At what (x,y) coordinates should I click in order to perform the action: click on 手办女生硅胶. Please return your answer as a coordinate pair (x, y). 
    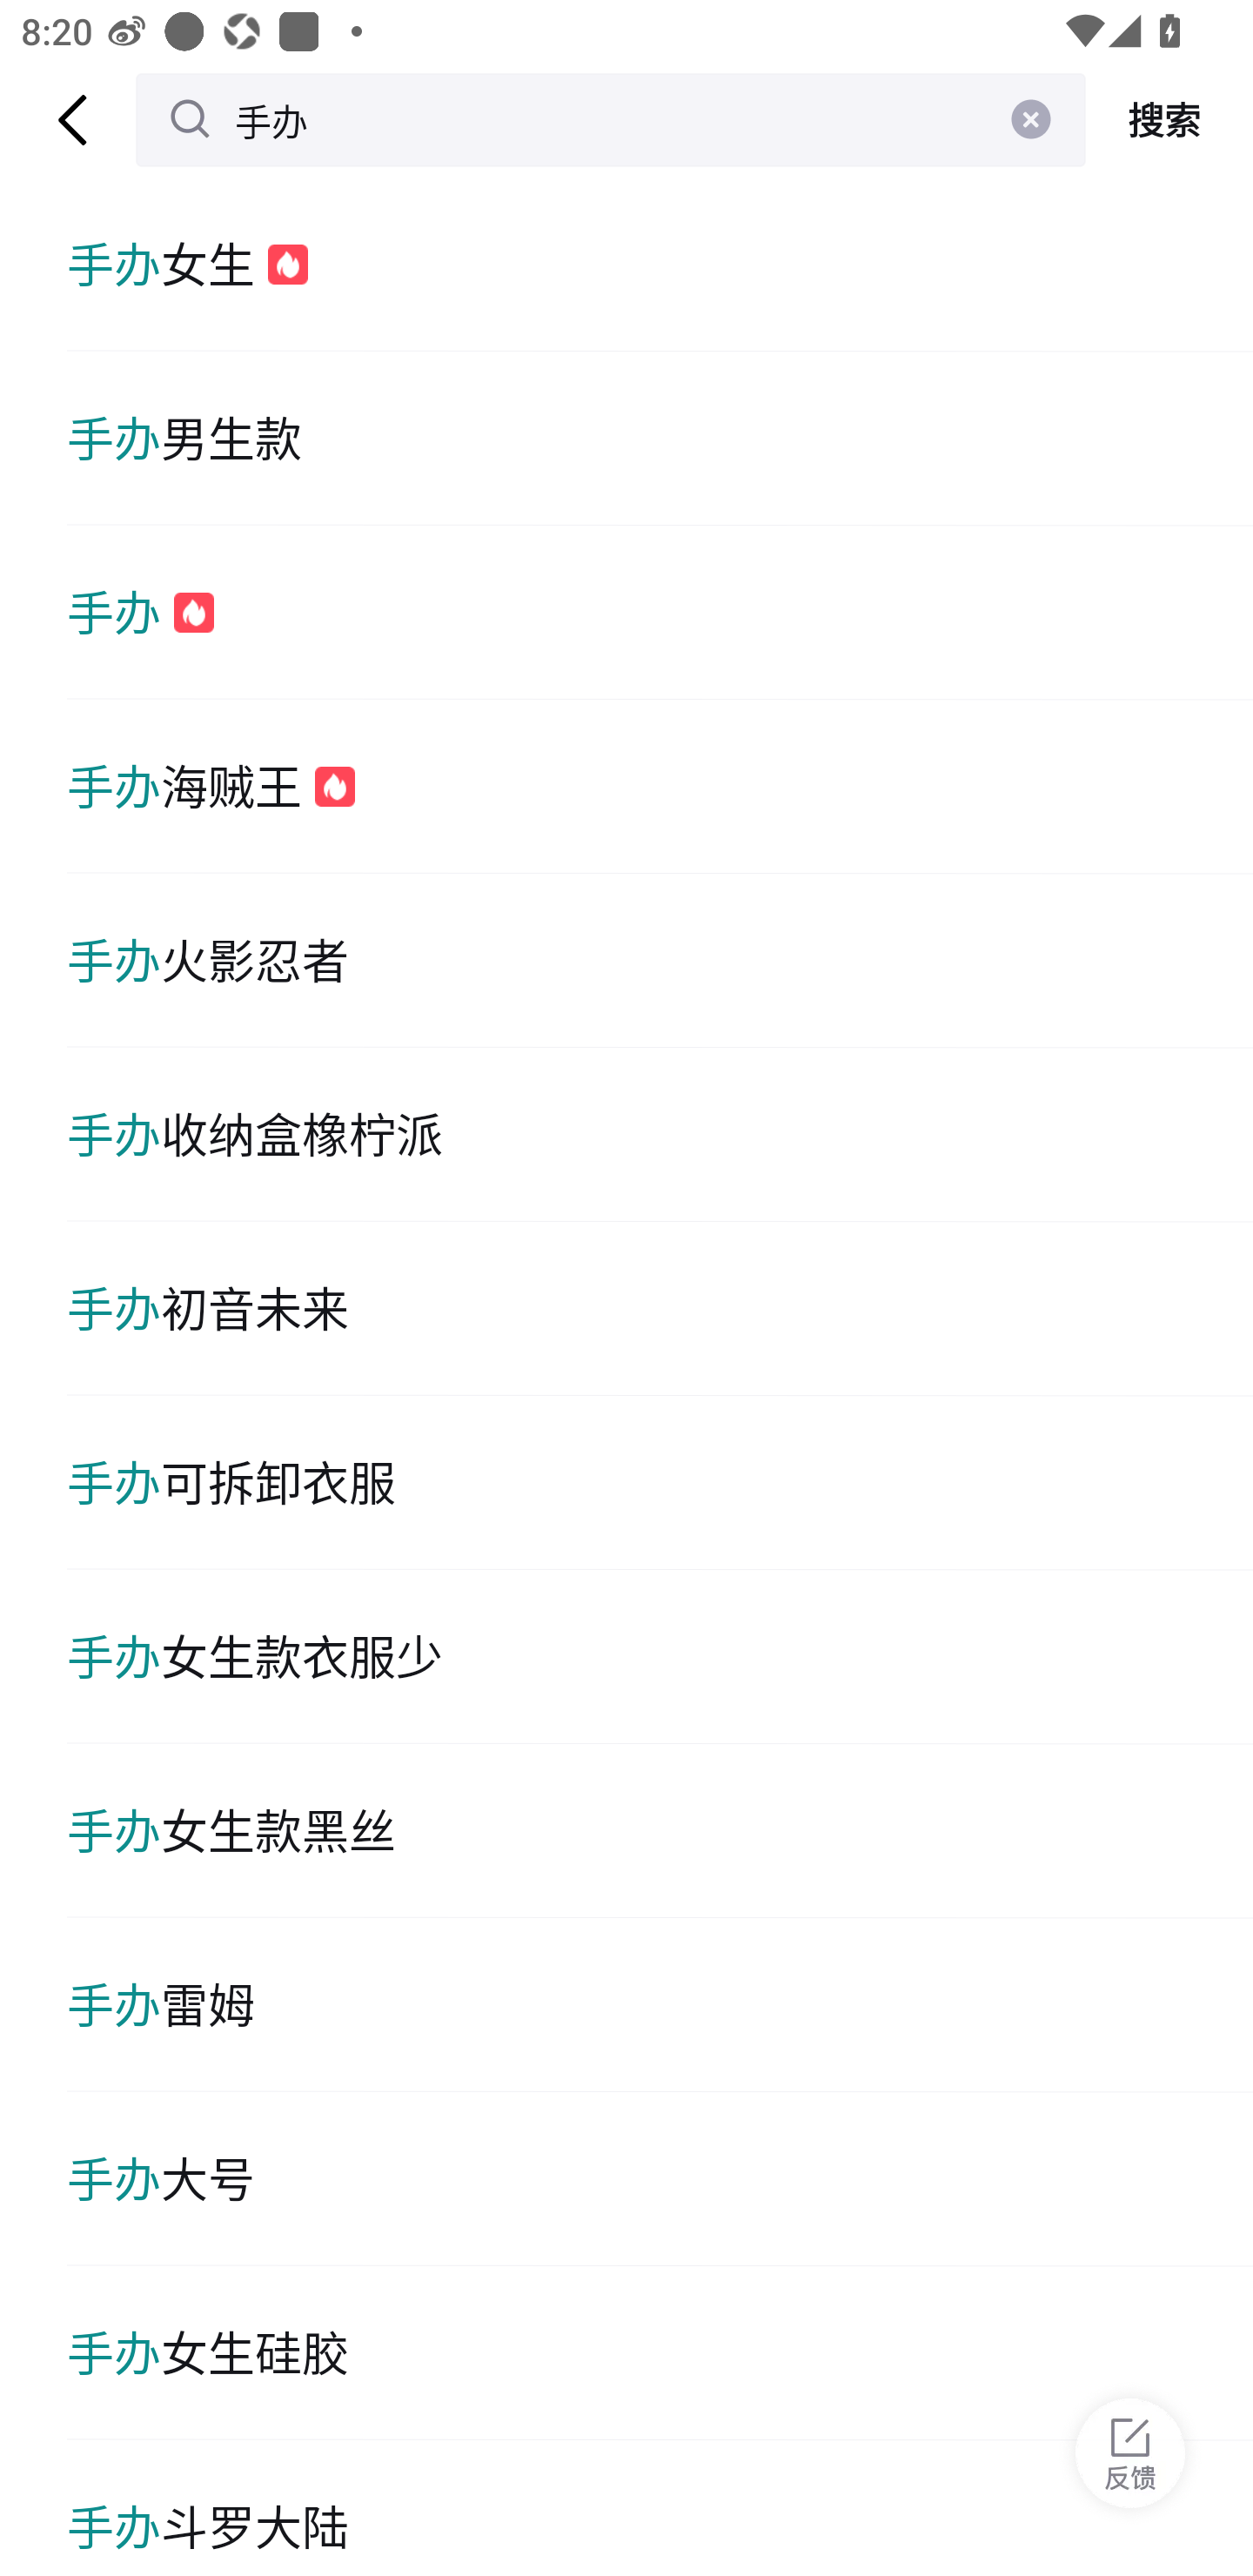
    Looking at the image, I should click on (660, 2353).